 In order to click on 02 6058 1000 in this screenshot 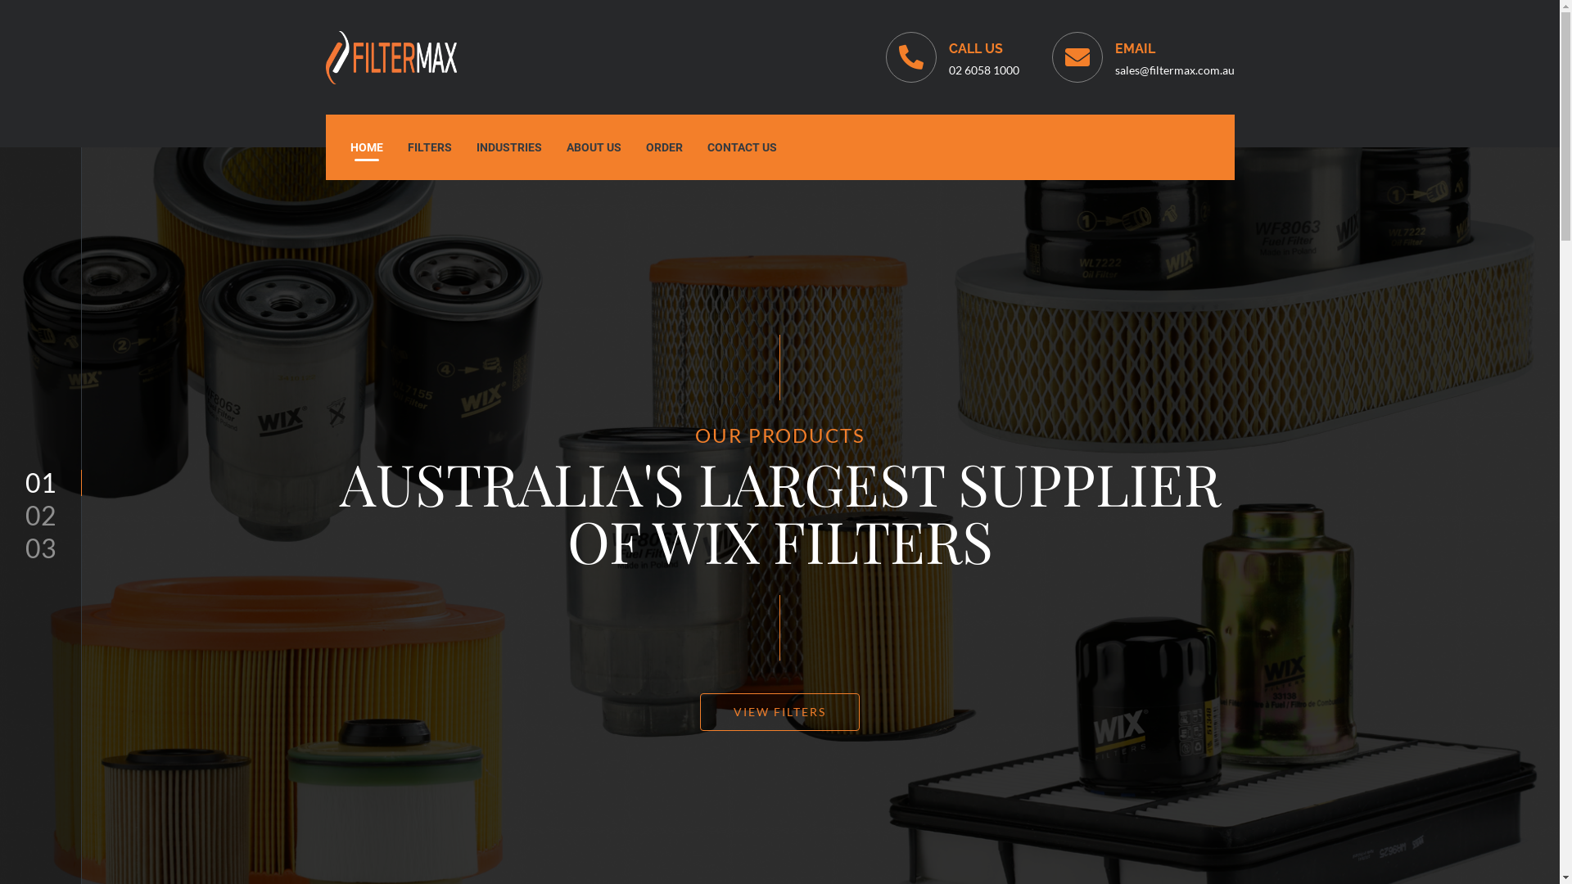, I will do `click(983, 70)`.